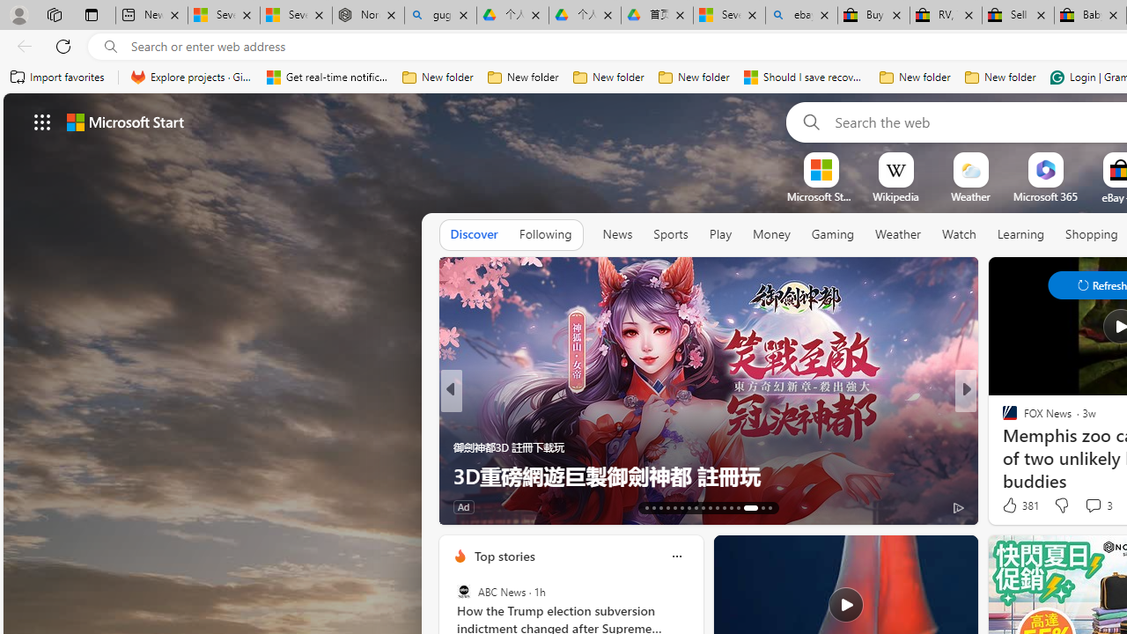  Describe the element at coordinates (833, 235) in the screenshot. I see `Gaming` at that location.